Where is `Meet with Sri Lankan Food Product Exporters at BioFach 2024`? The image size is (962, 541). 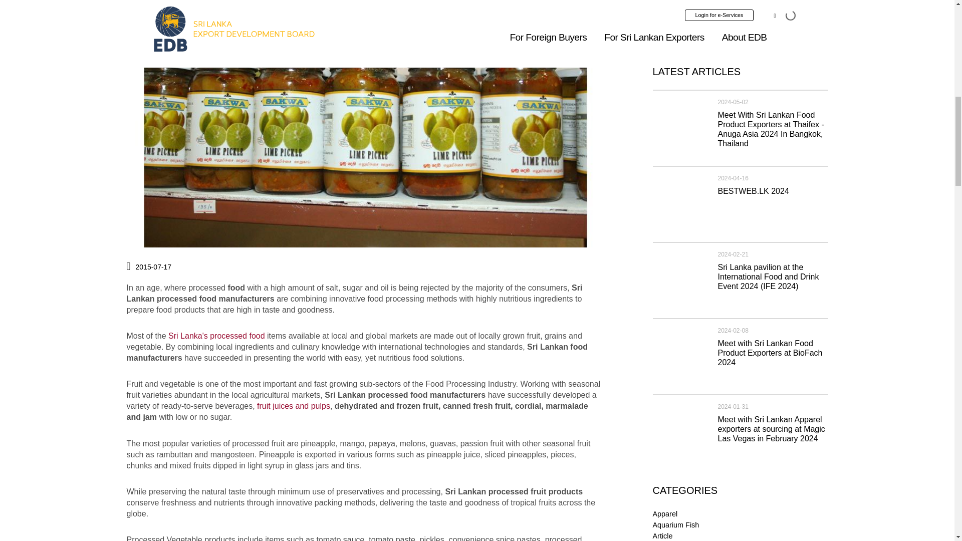
Meet with Sri Lankan Food Product Exporters at BioFach 2024 is located at coordinates (679, 353).